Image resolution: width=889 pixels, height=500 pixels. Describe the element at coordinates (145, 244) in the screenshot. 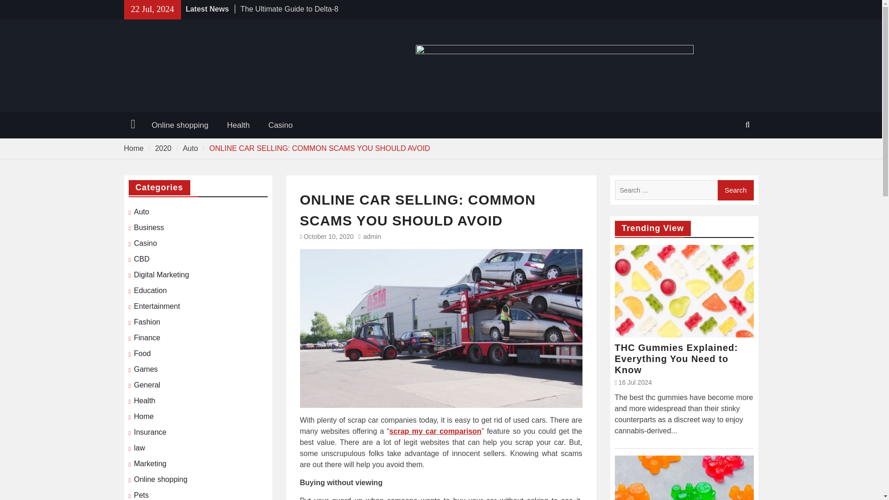

I see `Casino` at that location.